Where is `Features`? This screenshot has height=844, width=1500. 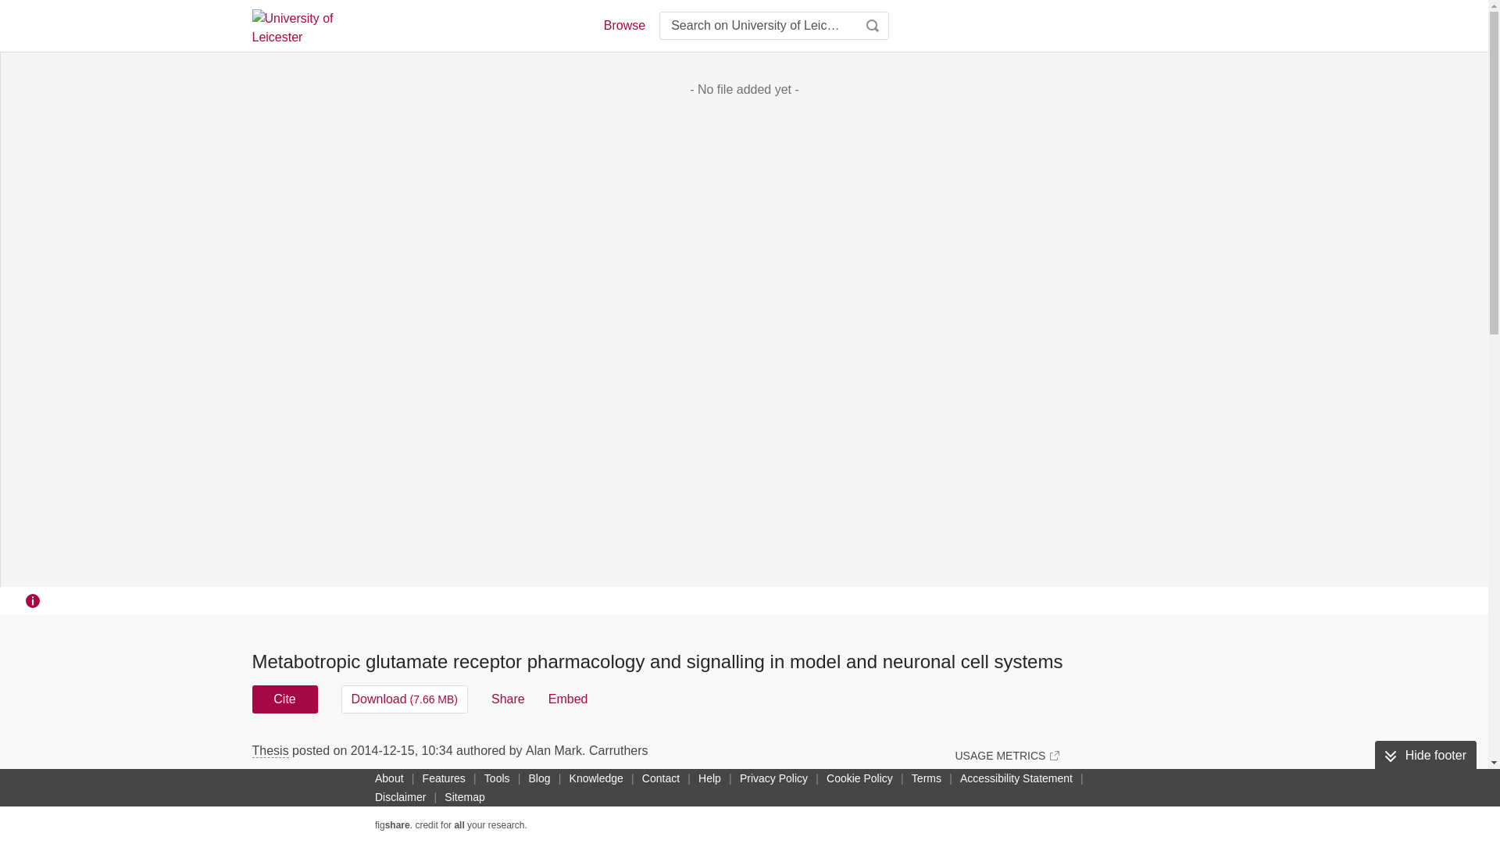 Features is located at coordinates (444, 778).